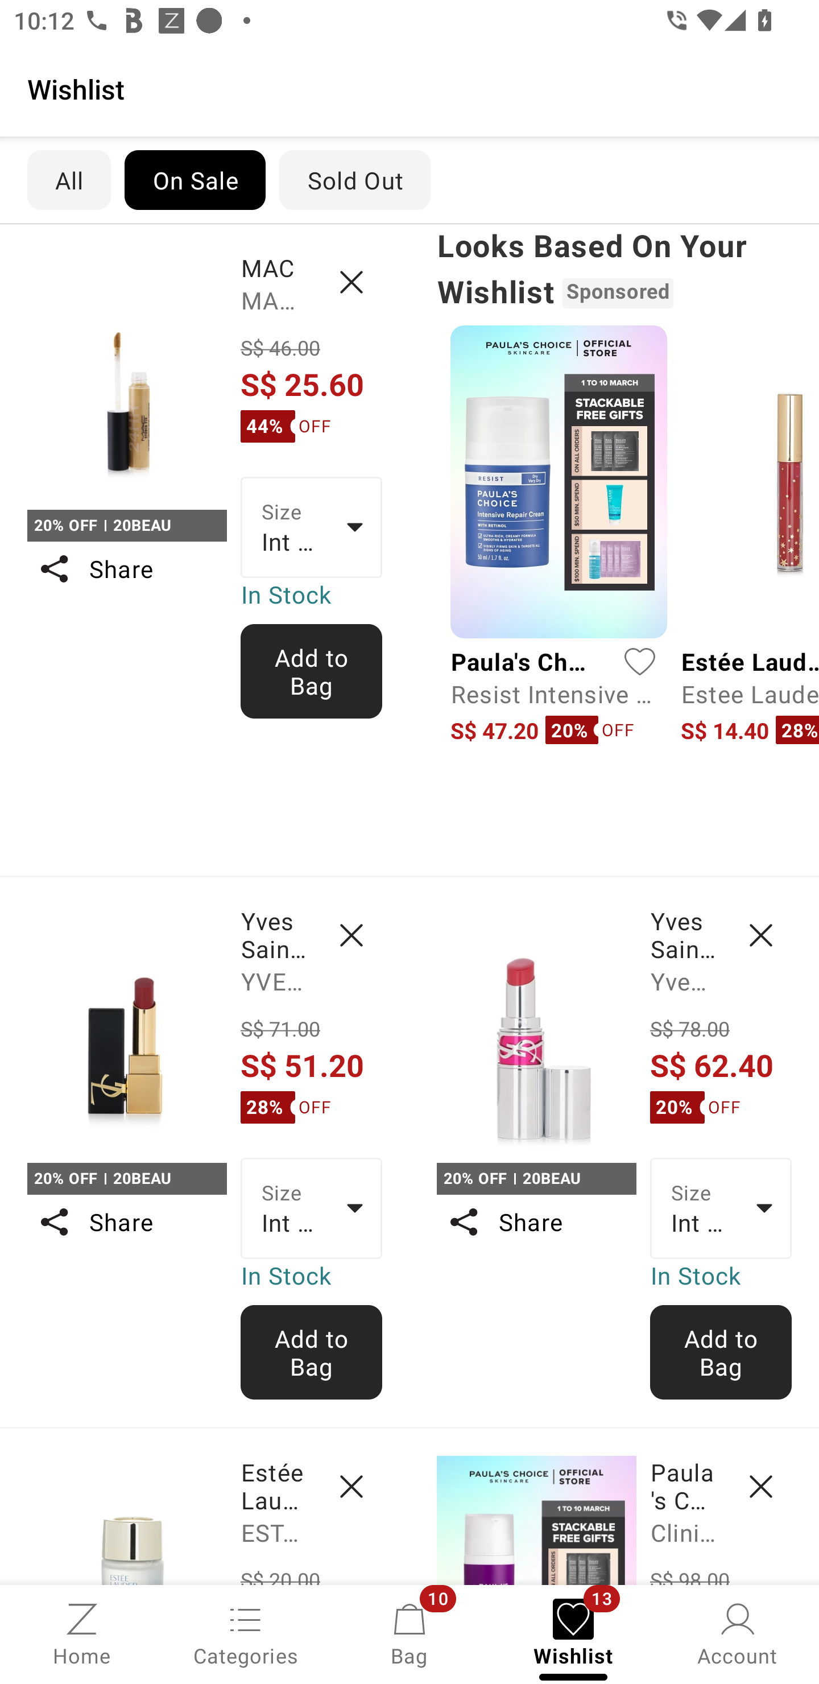 Image resolution: width=819 pixels, height=1684 pixels. I want to click on Size Int One Size, so click(312, 1209).